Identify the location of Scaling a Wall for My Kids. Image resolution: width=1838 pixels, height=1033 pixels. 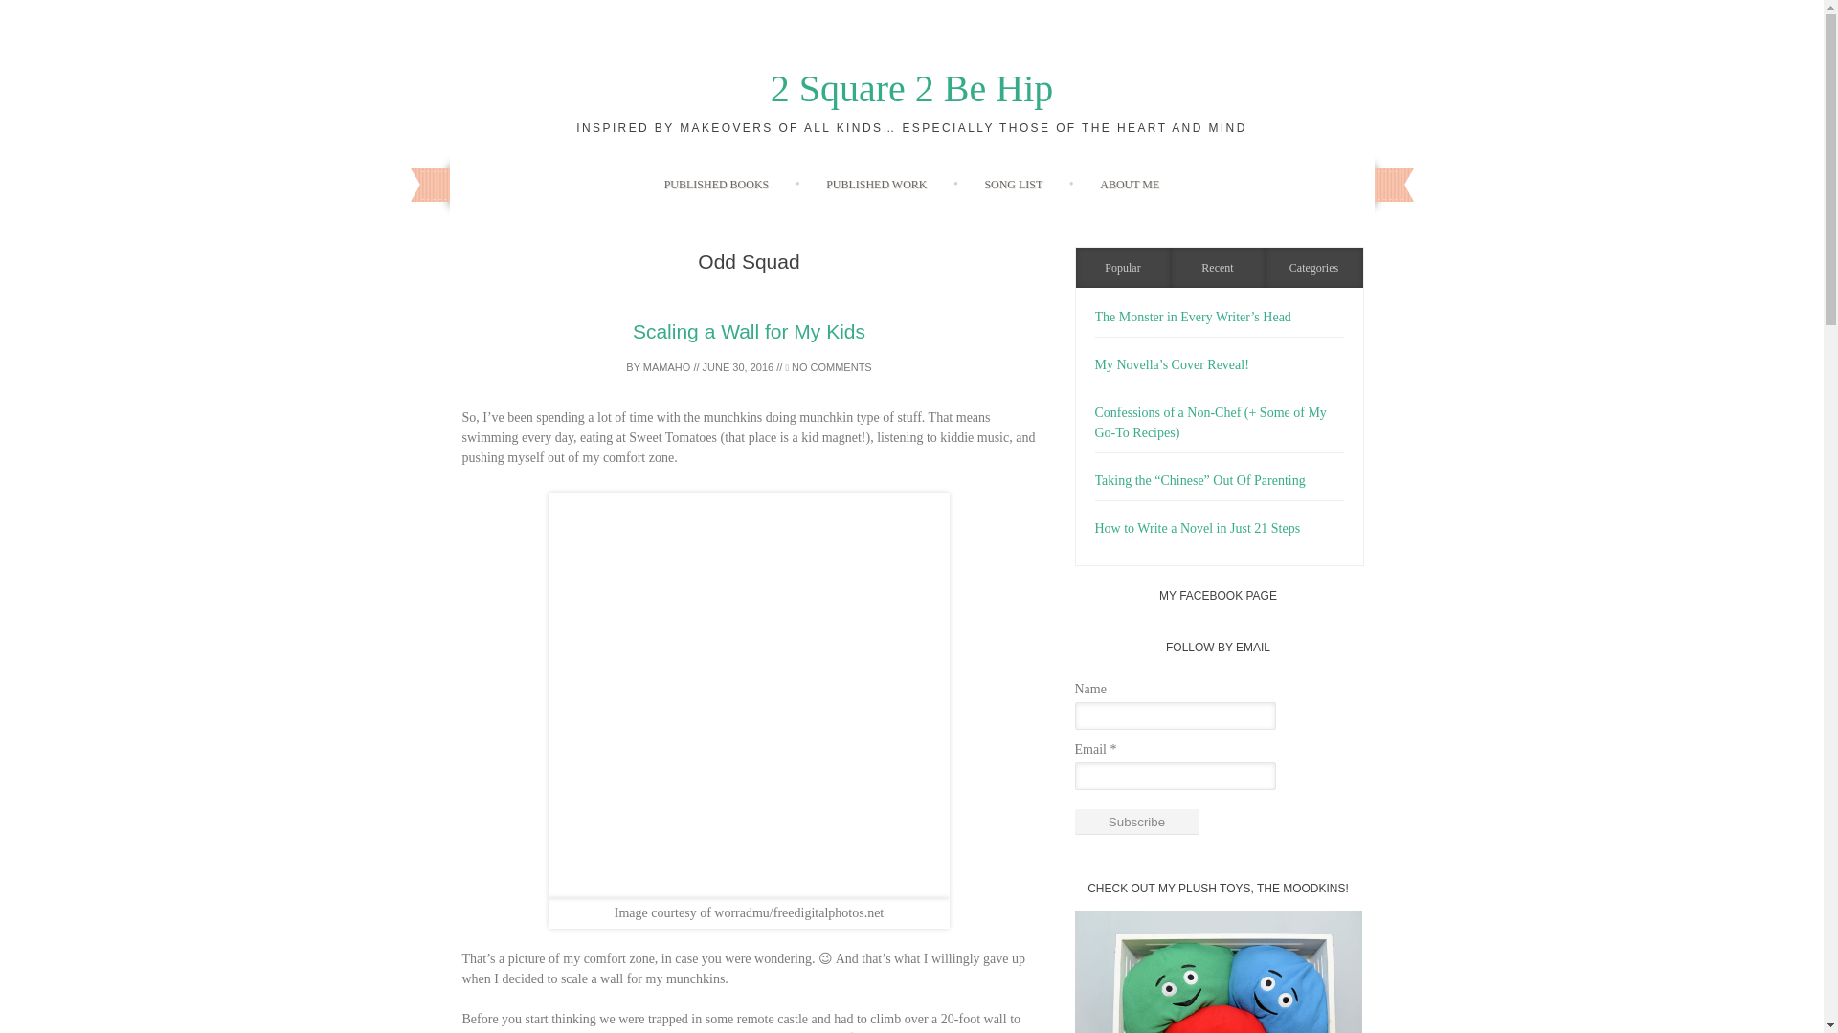
(749, 331).